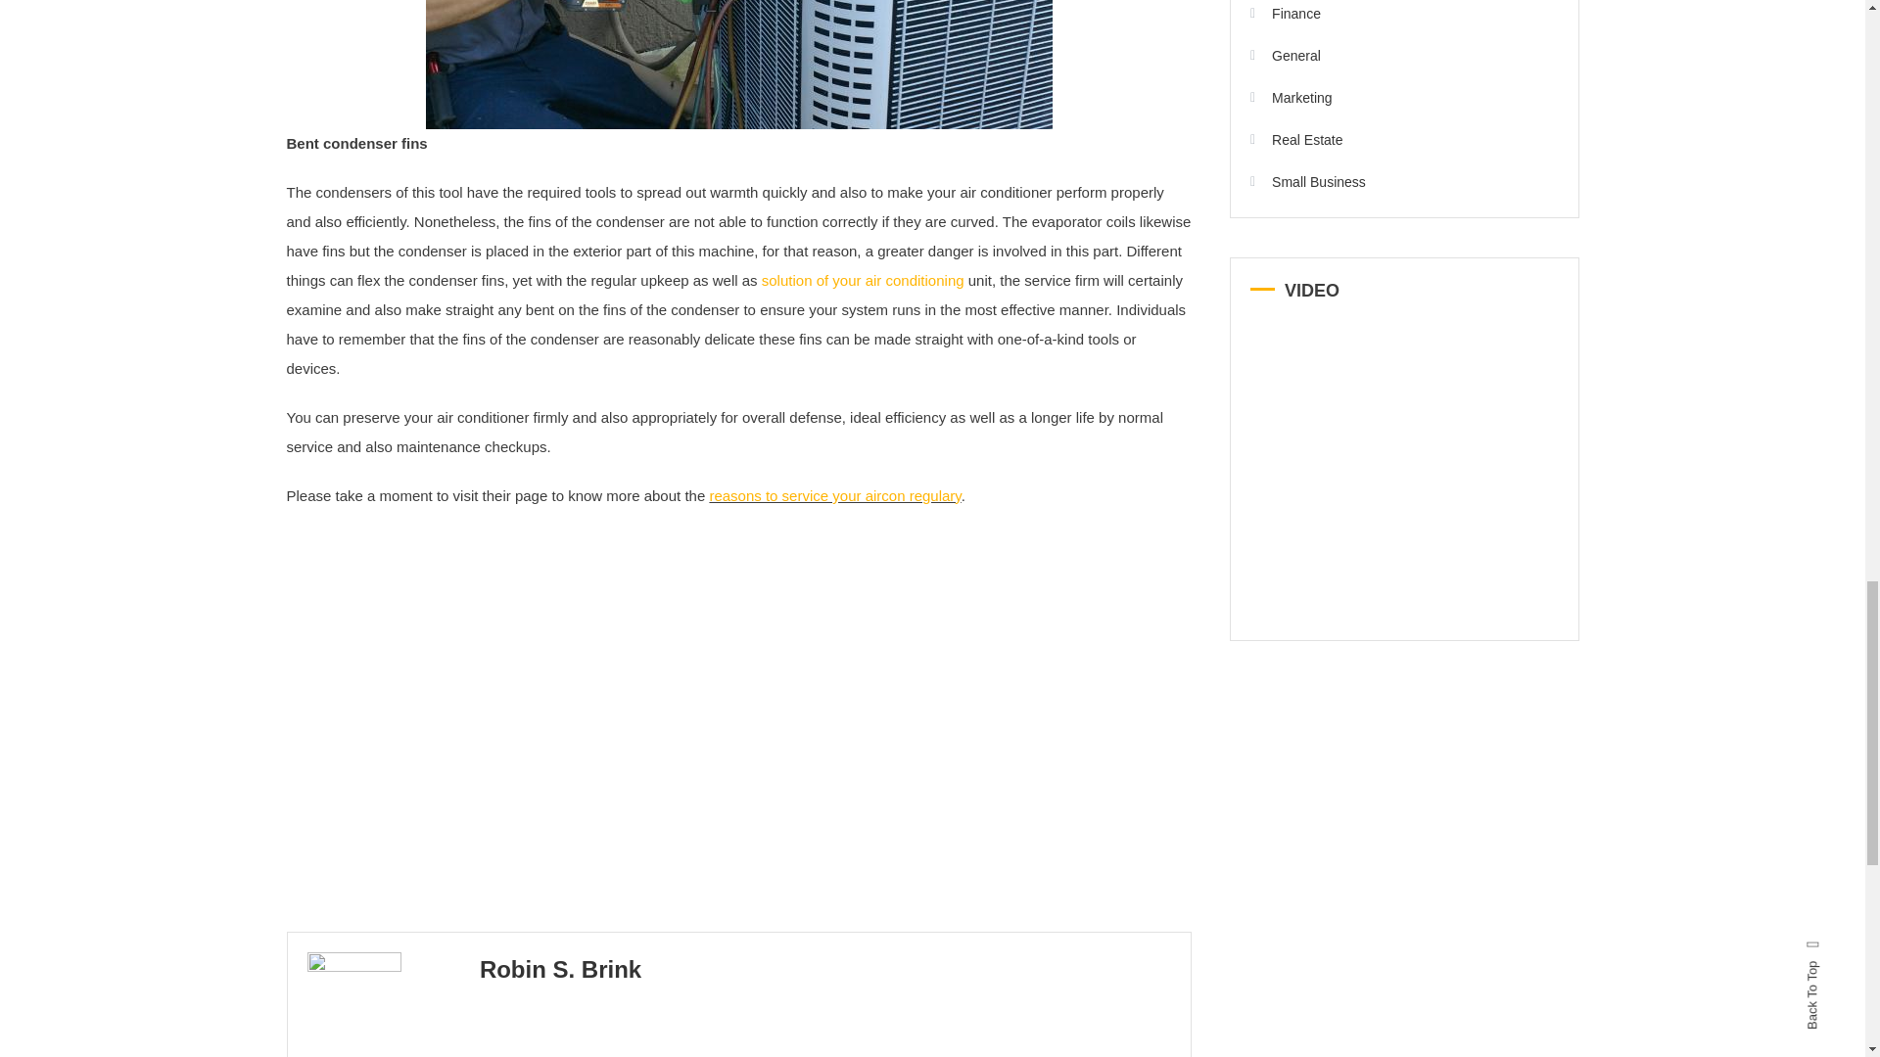 This screenshot has height=1057, width=1880. I want to click on Posts by Robin S. Brink, so click(560, 969).